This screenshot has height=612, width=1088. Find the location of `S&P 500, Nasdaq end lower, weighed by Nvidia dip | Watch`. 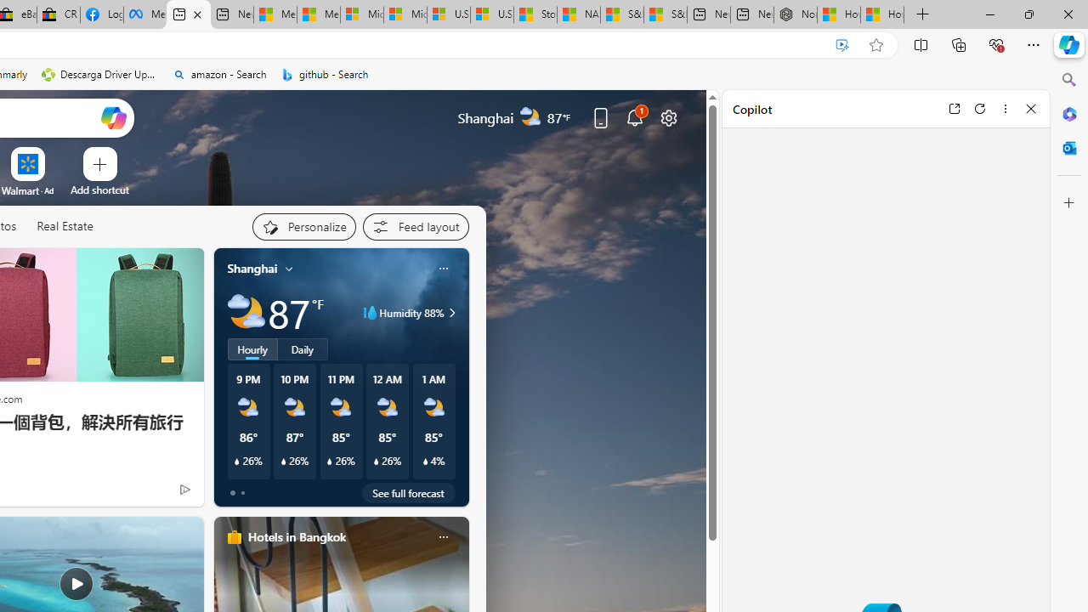

S&P 500, Nasdaq end lower, weighed by Nvidia dip | Watch is located at coordinates (665, 15).